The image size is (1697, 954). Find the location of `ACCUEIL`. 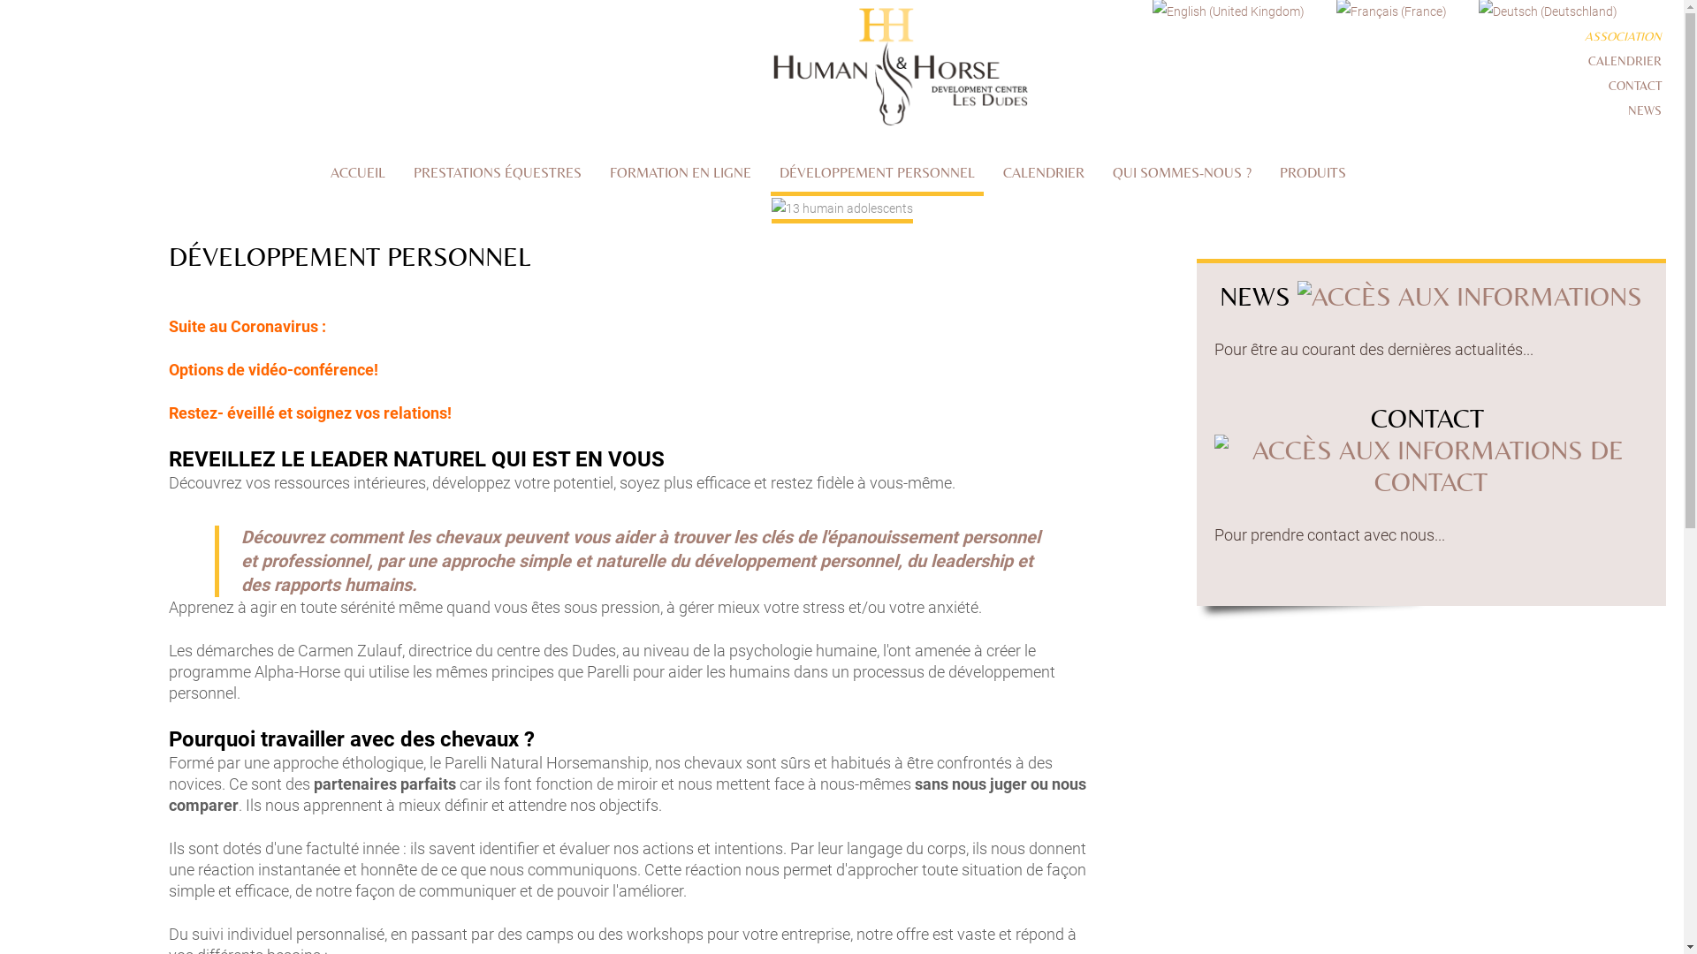

ACCUEIL is located at coordinates (358, 175).